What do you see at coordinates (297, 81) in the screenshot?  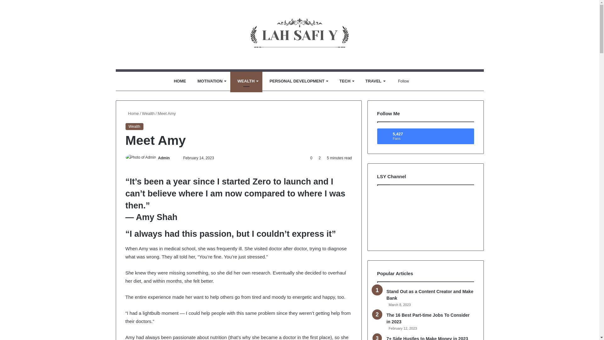 I see `PERSONAL DEVELOPMENT` at bounding box center [297, 81].